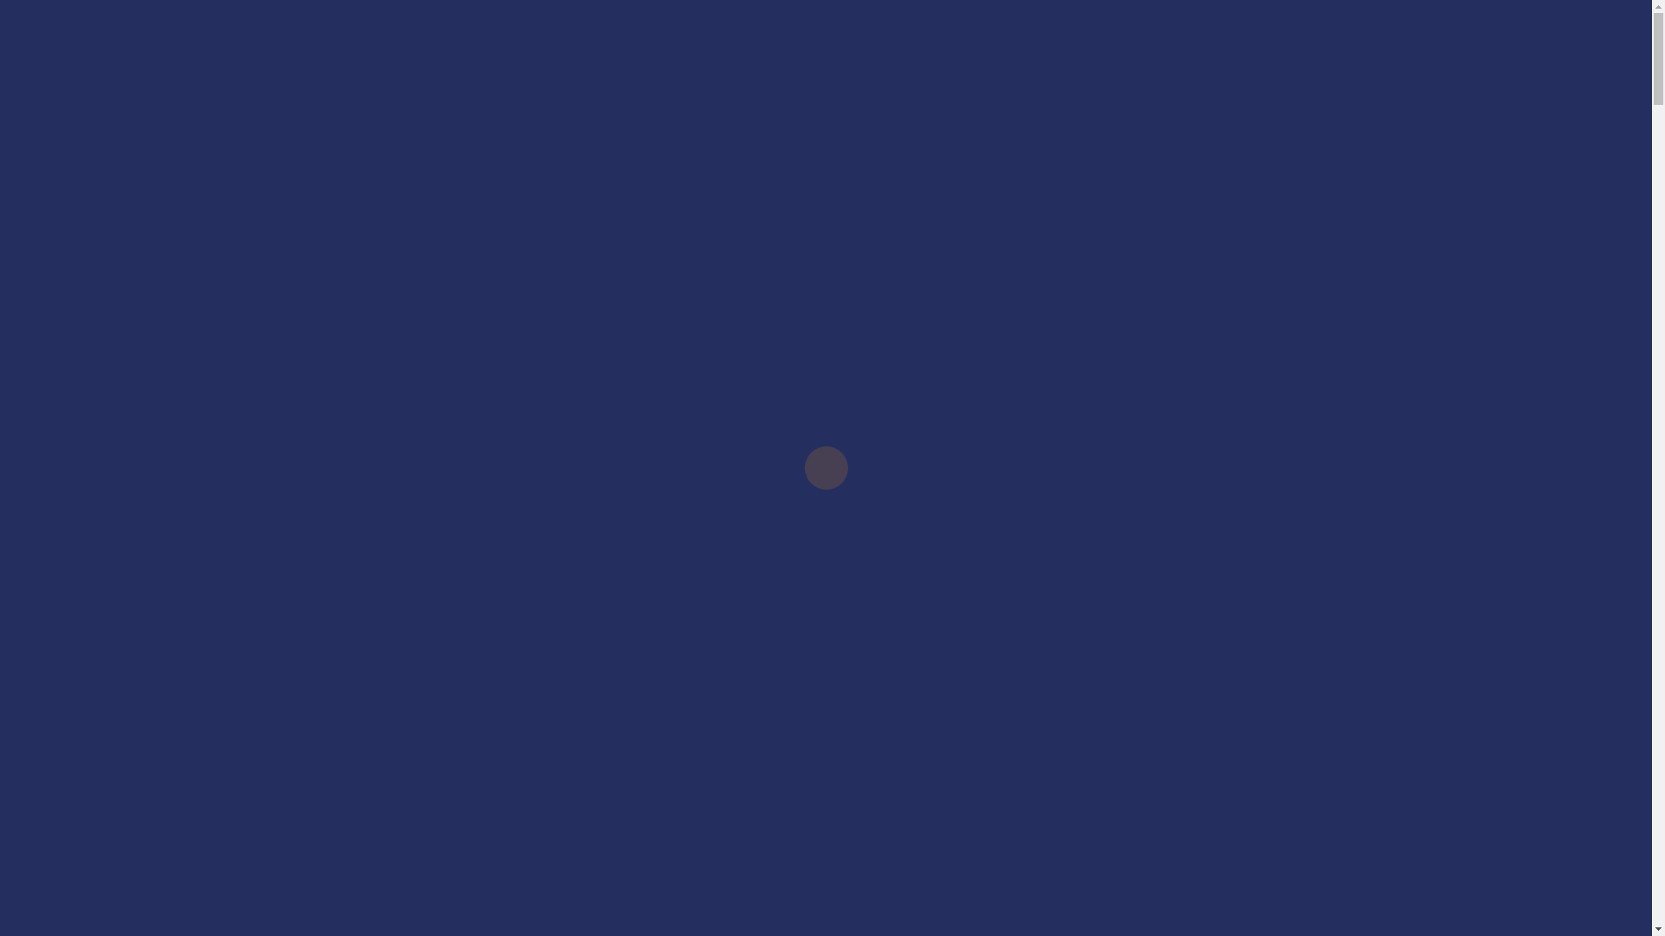 Image resolution: width=1665 pixels, height=936 pixels. I want to click on Contact, so click(1075, 589).